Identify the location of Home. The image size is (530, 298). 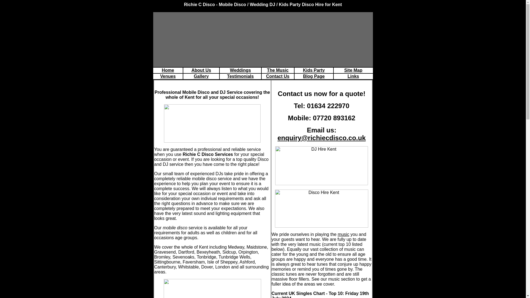
(168, 70).